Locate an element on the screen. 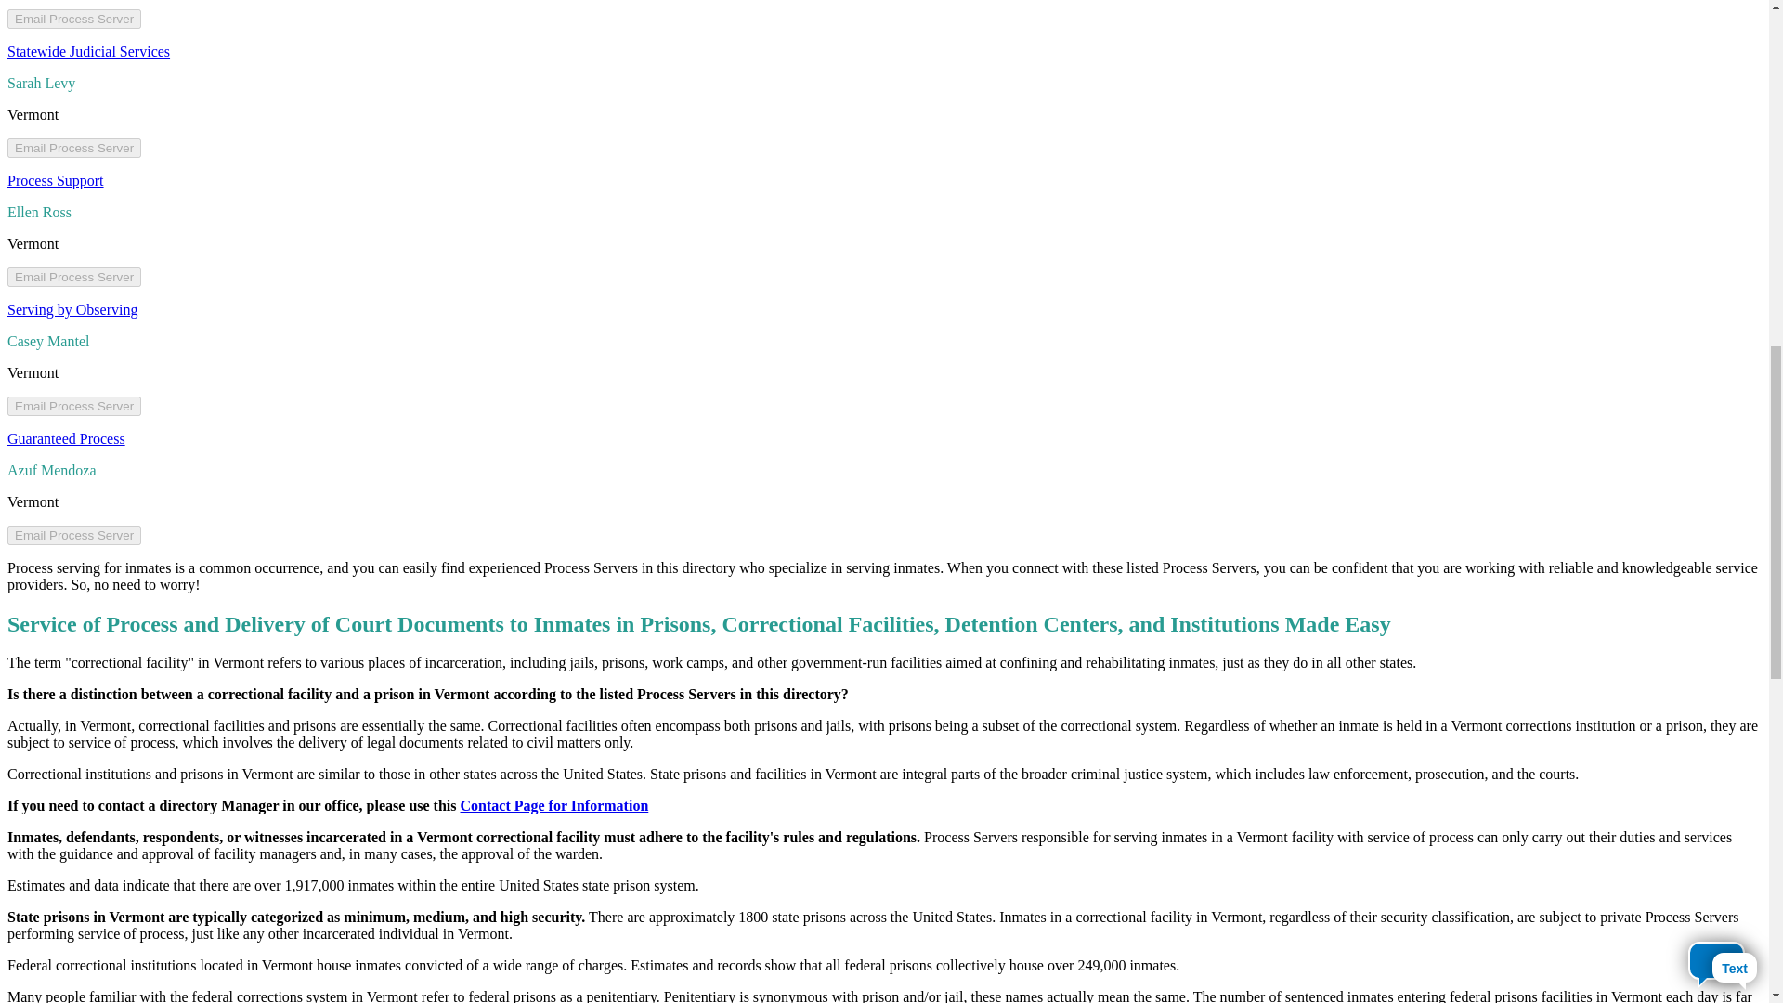 The image size is (1783, 1003). Email Process Server is located at coordinates (73, 406).